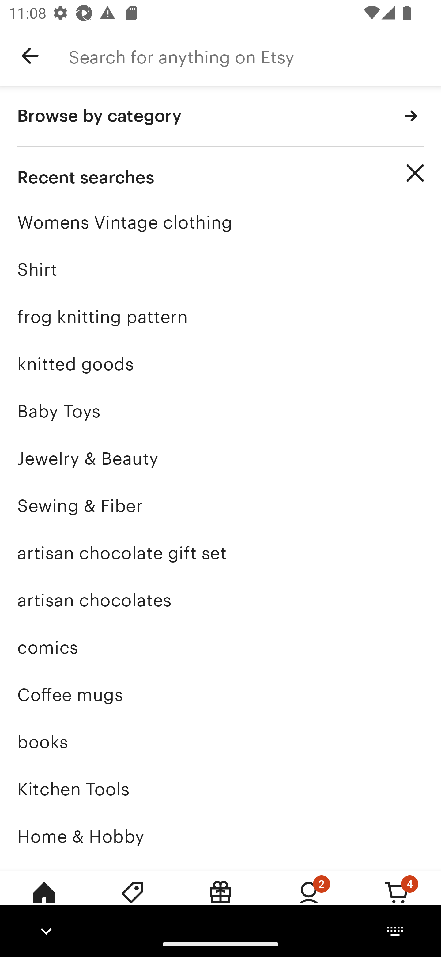 This screenshot has height=957, width=441. What do you see at coordinates (397, 901) in the screenshot?
I see `Cart, 4 new notifications` at bounding box center [397, 901].